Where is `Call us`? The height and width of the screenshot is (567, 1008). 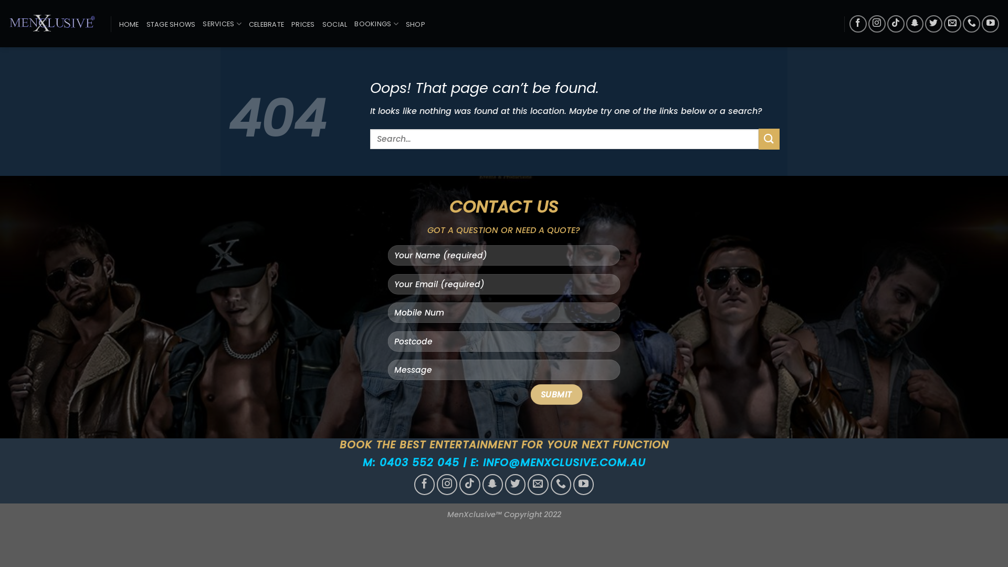
Call us is located at coordinates (971, 24).